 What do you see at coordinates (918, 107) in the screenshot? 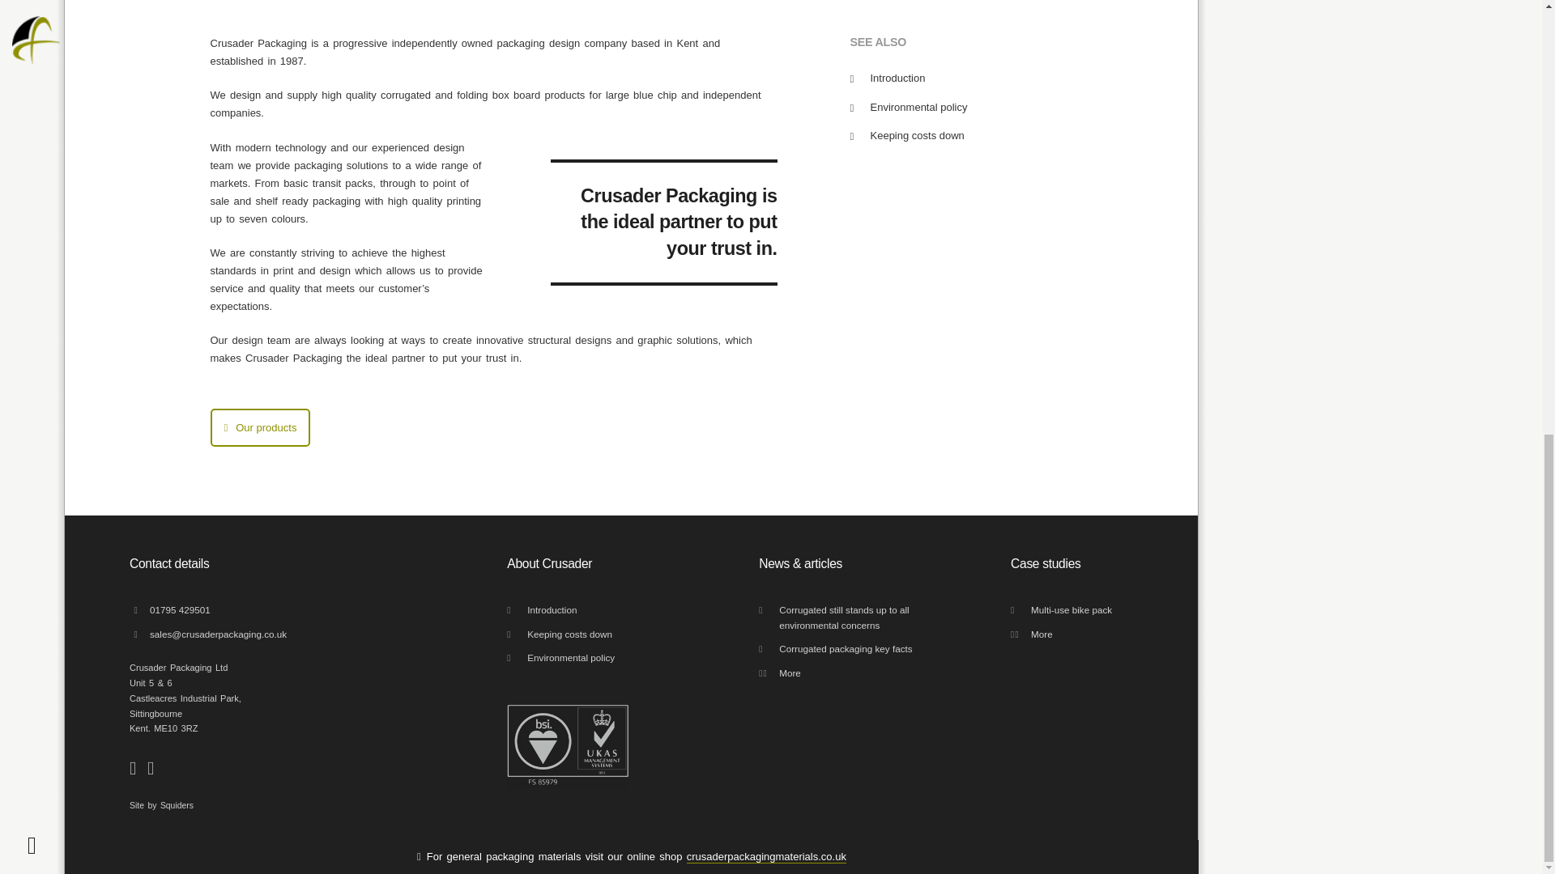
I see `Environmental policy` at bounding box center [918, 107].